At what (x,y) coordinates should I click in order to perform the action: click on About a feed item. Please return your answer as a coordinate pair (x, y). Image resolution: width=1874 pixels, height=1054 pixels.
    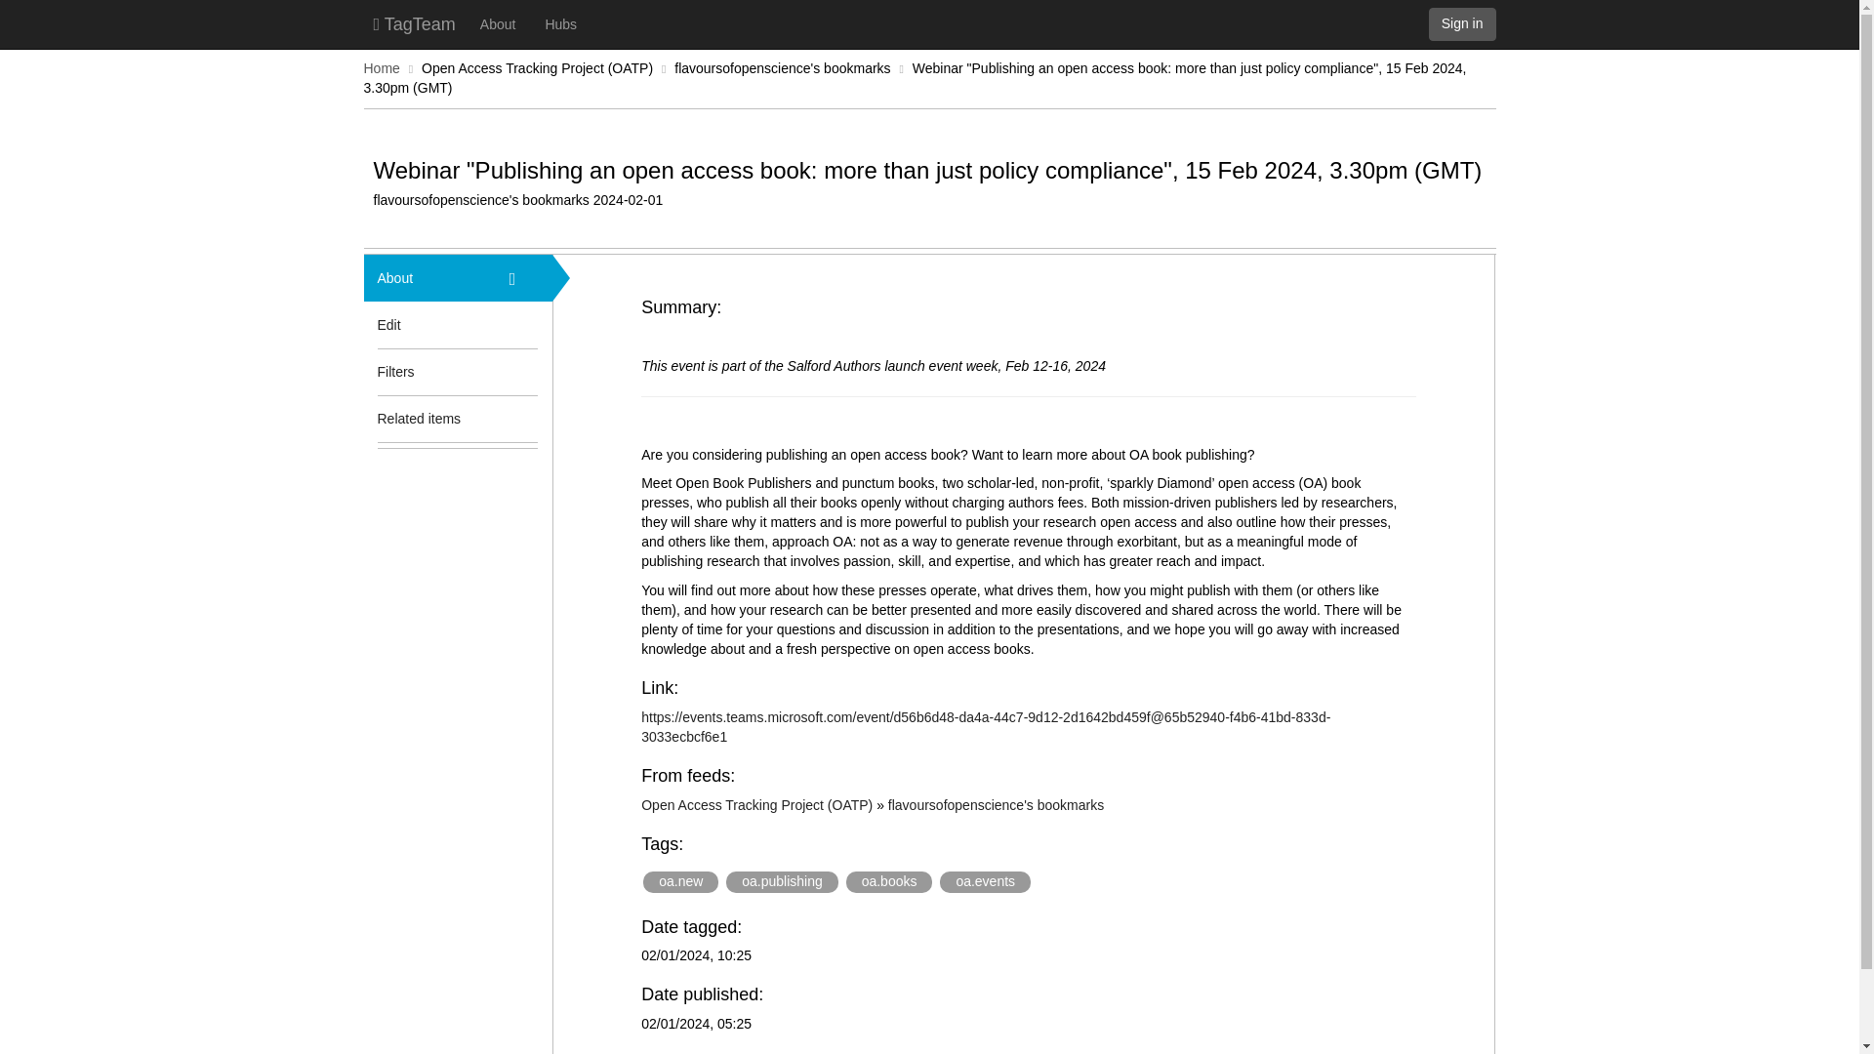
    Looking at the image, I should click on (524, 277).